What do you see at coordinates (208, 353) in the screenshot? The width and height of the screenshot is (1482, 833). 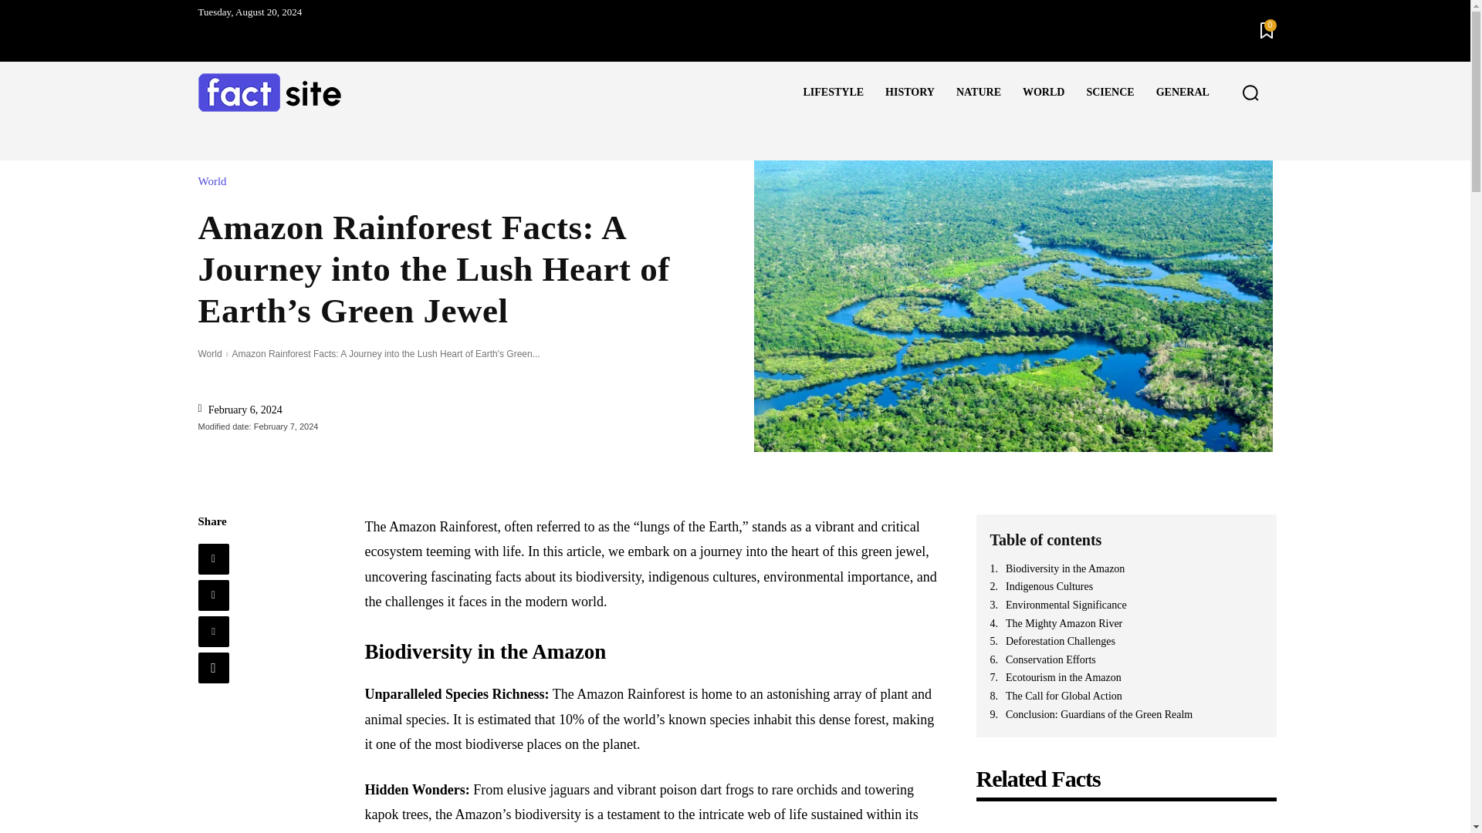 I see `View all posts in World` at bounding box center [208, 353].